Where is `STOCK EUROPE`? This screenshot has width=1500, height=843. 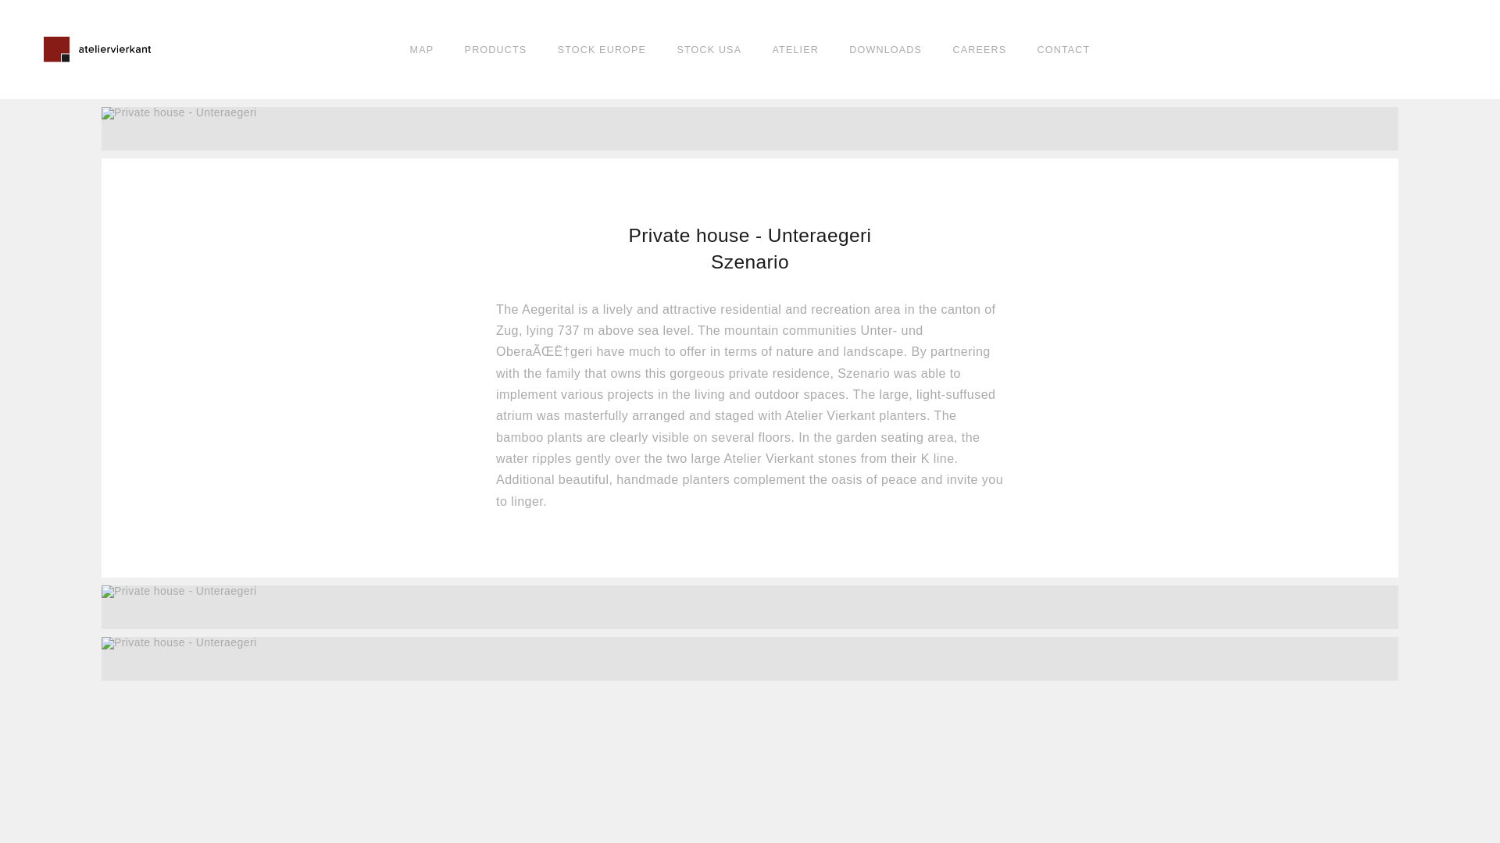 STOCK EUROPE is located at coordinates (602, 50).